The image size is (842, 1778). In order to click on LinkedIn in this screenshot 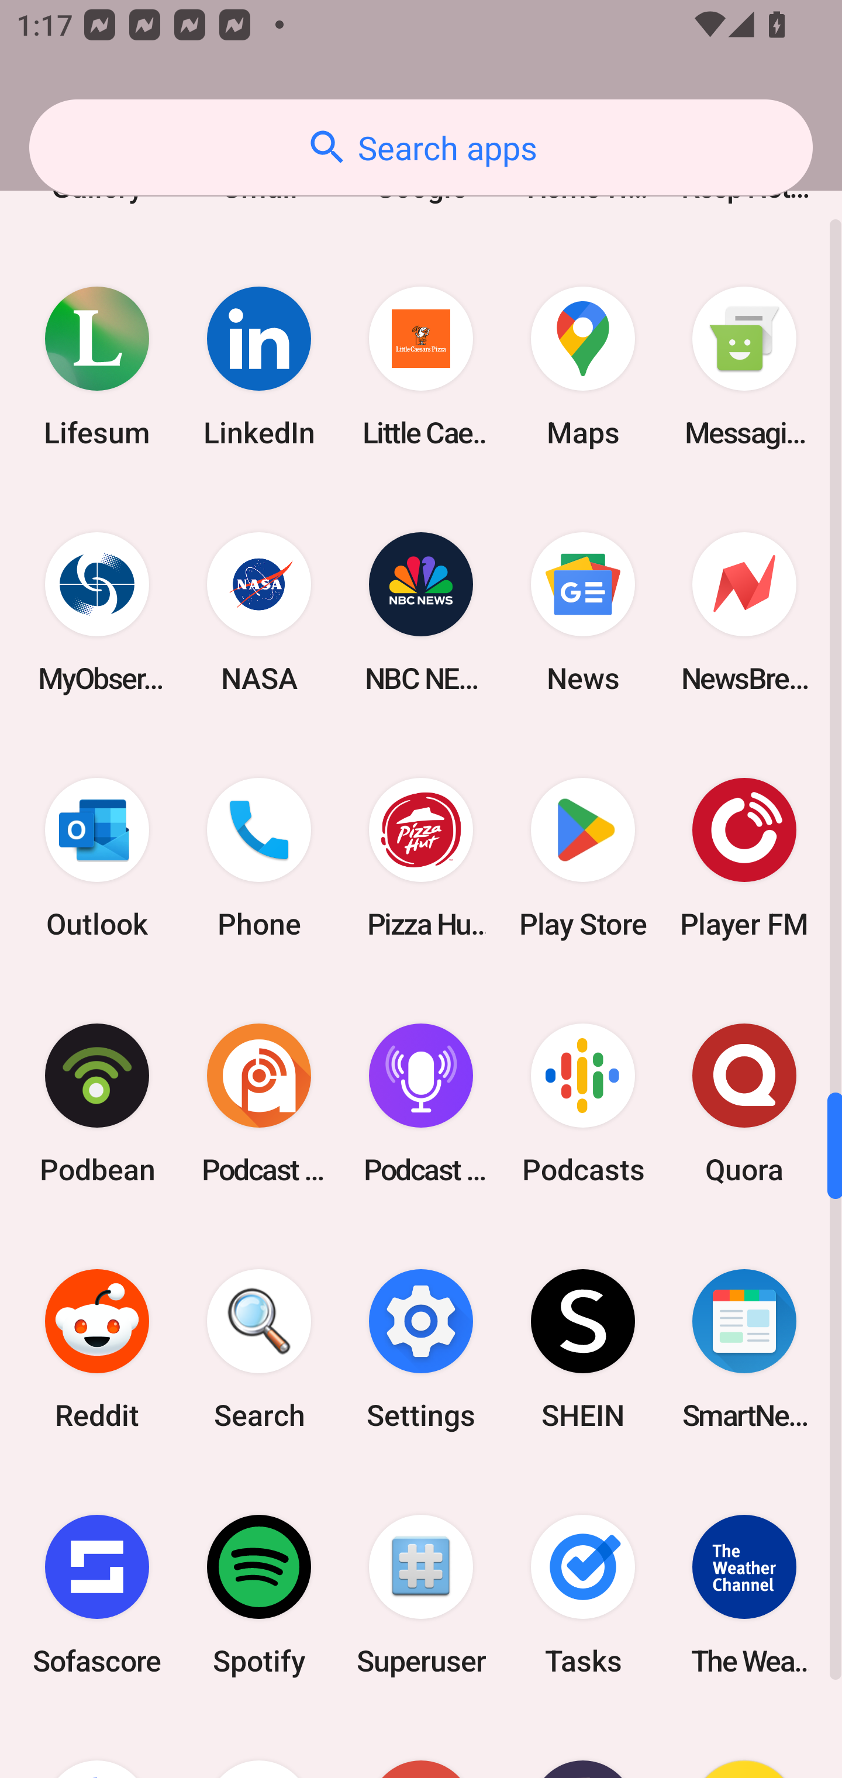, I will do `click(259, 366)`.